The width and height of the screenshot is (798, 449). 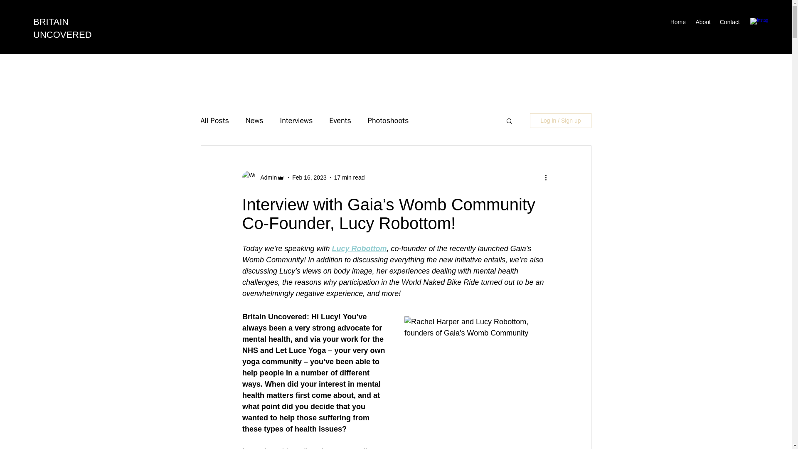 What do you see at coordinates (702, 22) in the screenshot?
I see `About` at bounding box center [702, 22].